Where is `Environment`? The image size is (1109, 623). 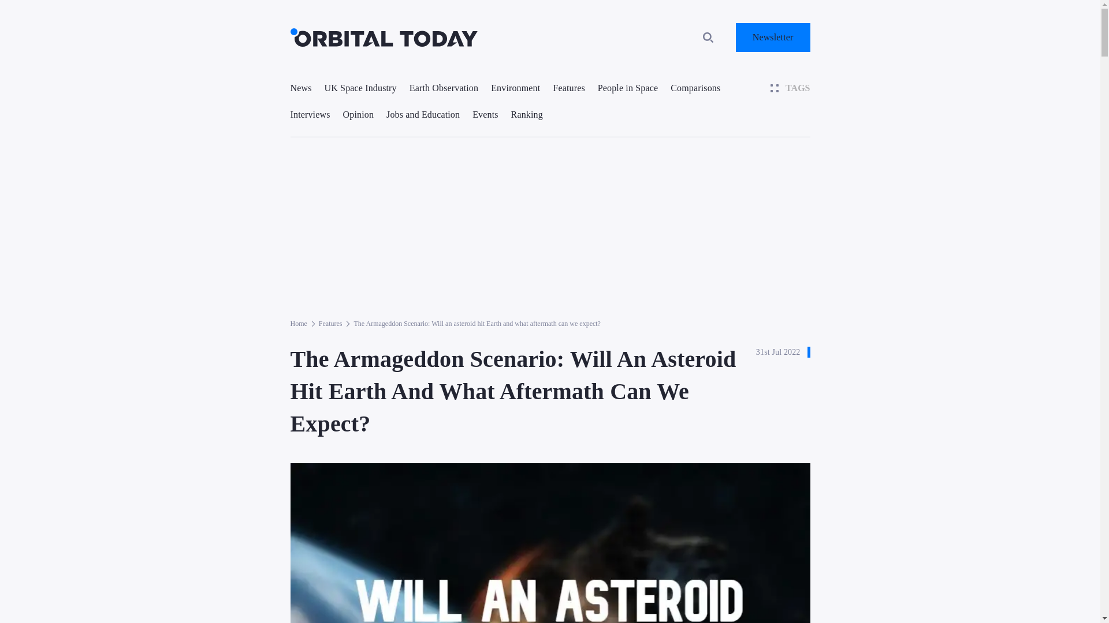
Environment is located at coordinates (515, 88).